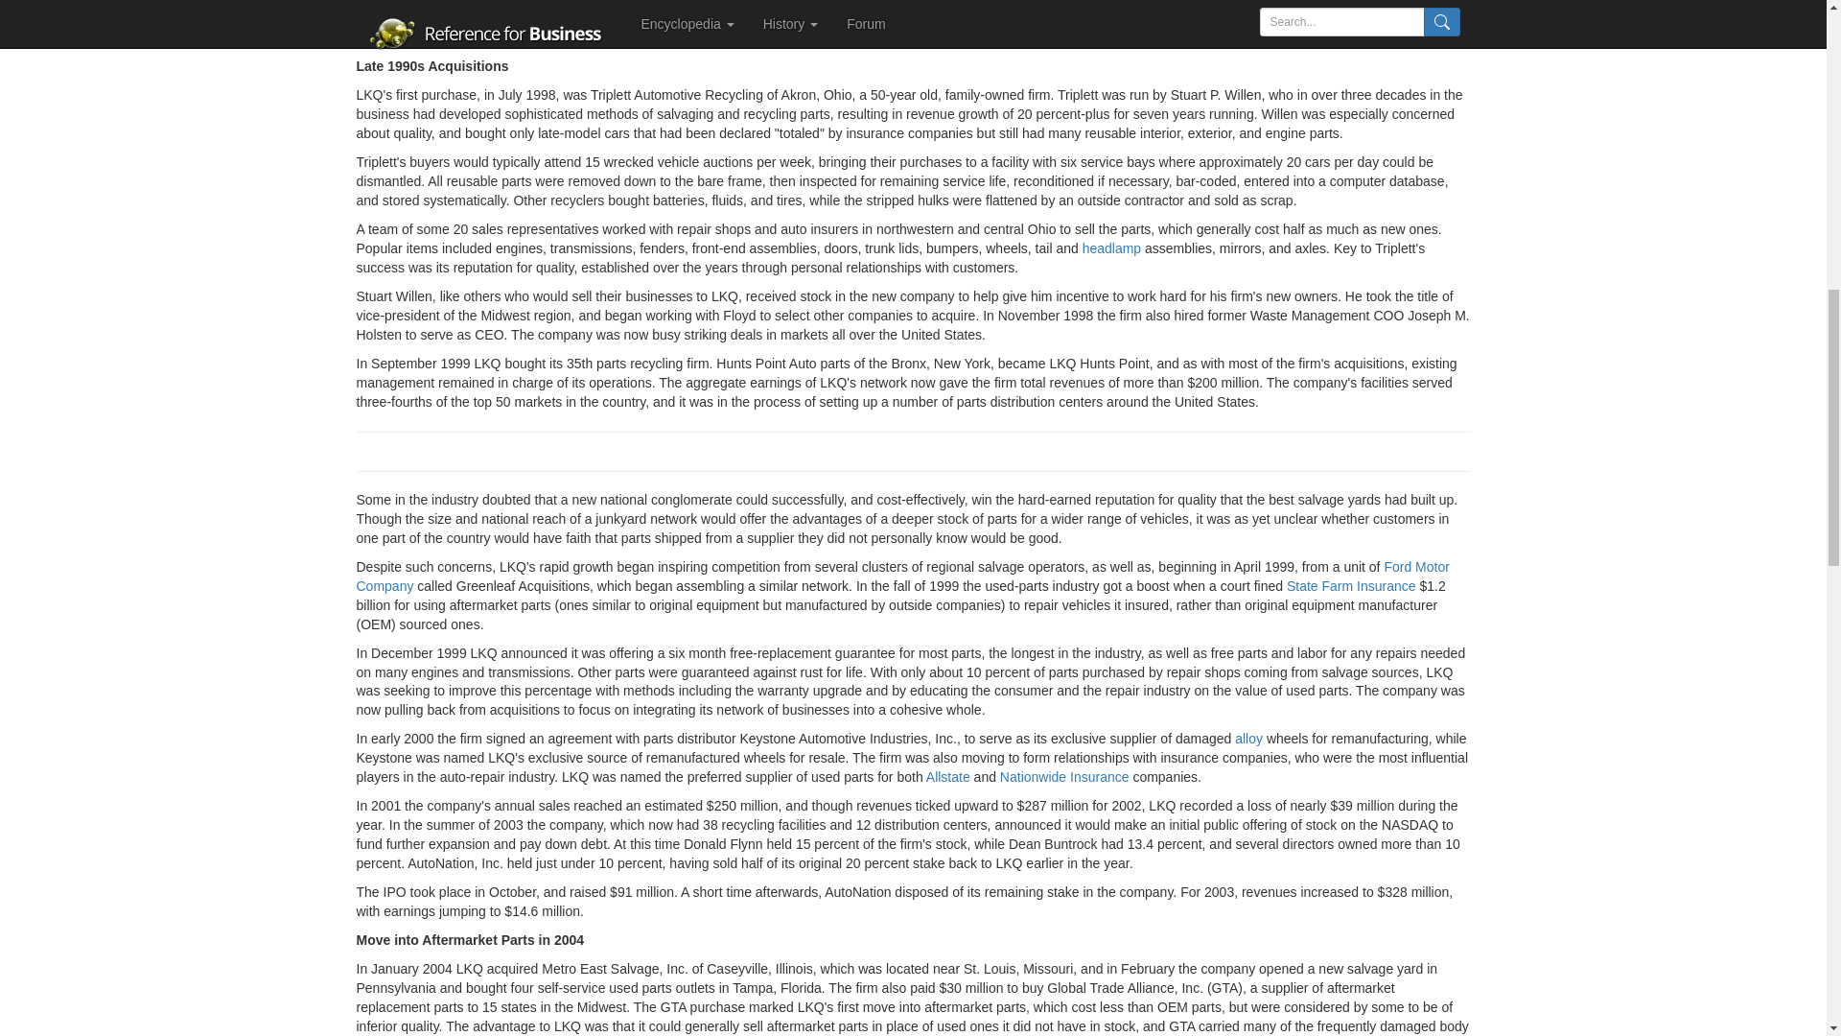  I want to click on alloy, so click(1248, 739).